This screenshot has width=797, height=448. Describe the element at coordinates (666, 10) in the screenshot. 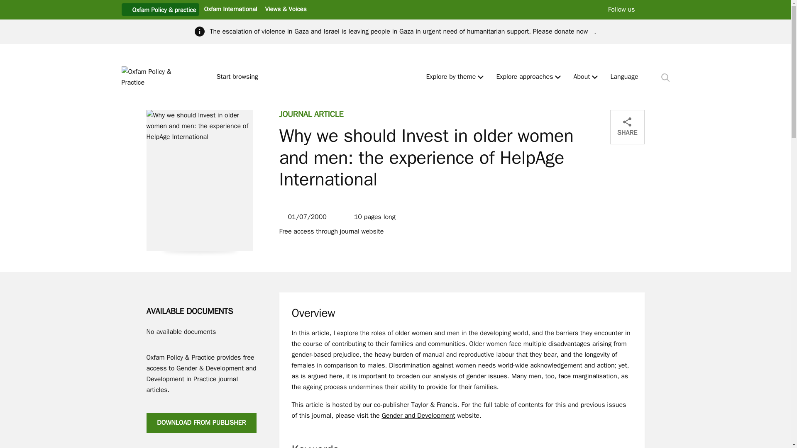

I see `Facebook` at that location.